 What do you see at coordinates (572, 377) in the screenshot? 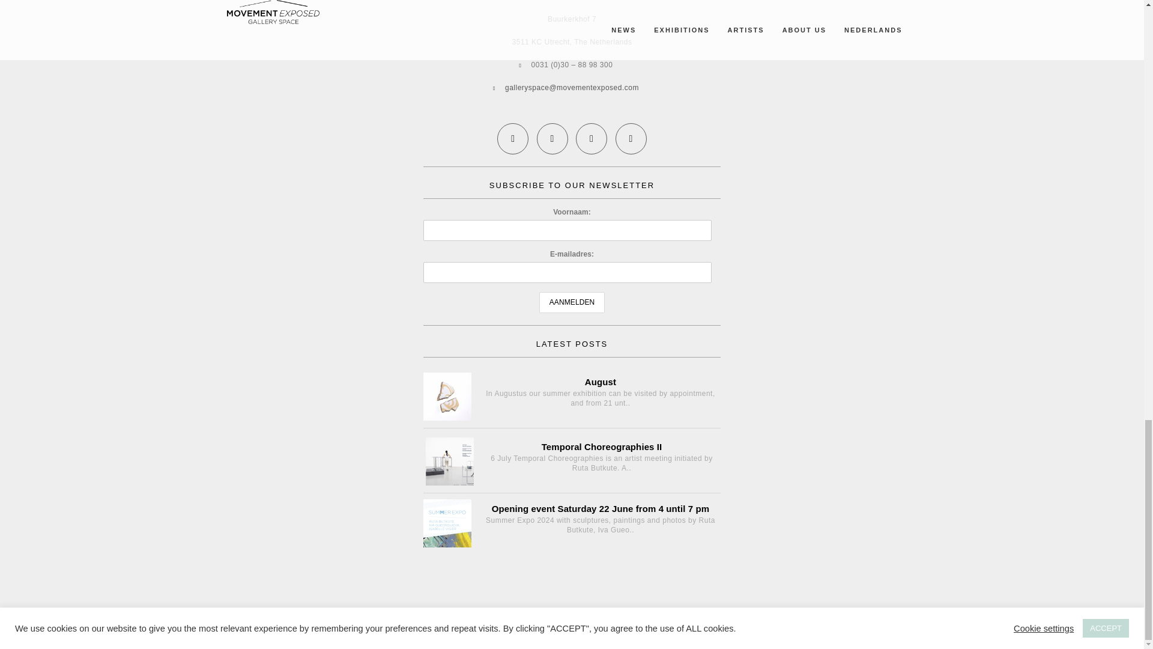
I see `August` at bounding box center [572, 377].